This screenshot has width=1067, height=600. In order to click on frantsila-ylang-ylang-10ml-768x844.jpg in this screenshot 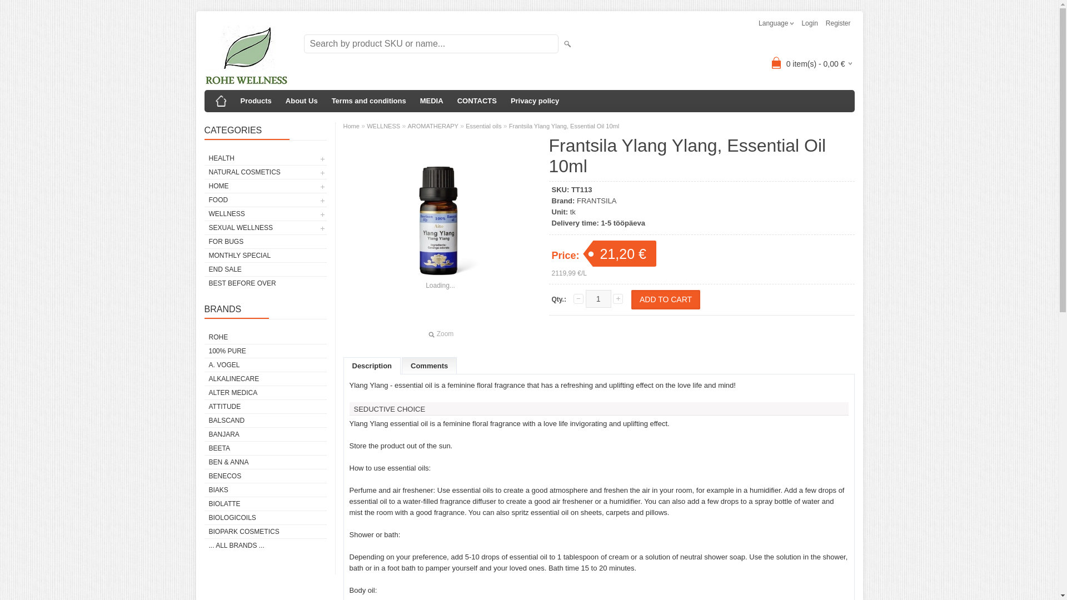, I will do `click(441, 334)`.